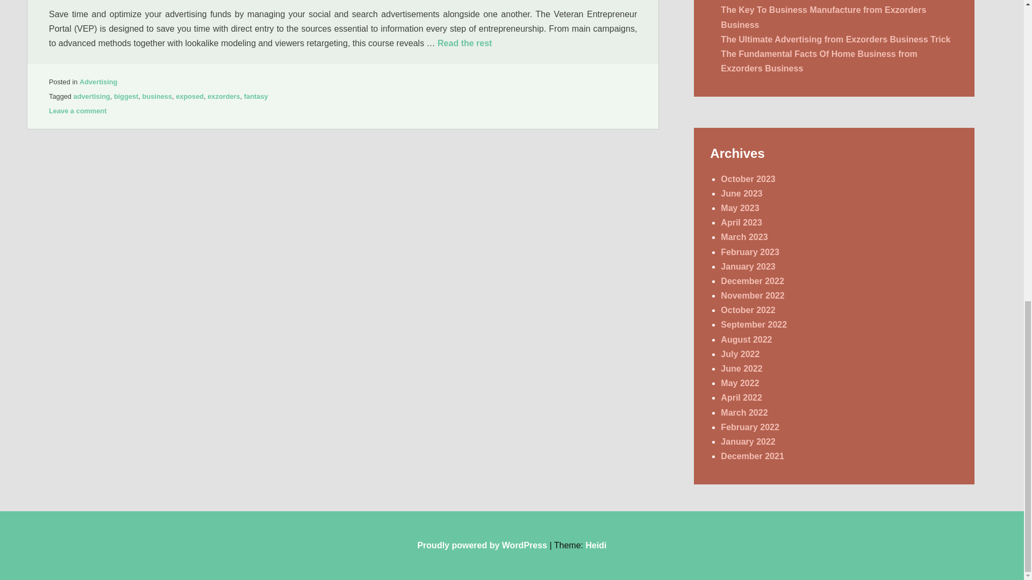 This screenshot has height=580, width=1032. Describe the element at coordinates (126, 96) in the screenshot. I see `biggest` at that location.